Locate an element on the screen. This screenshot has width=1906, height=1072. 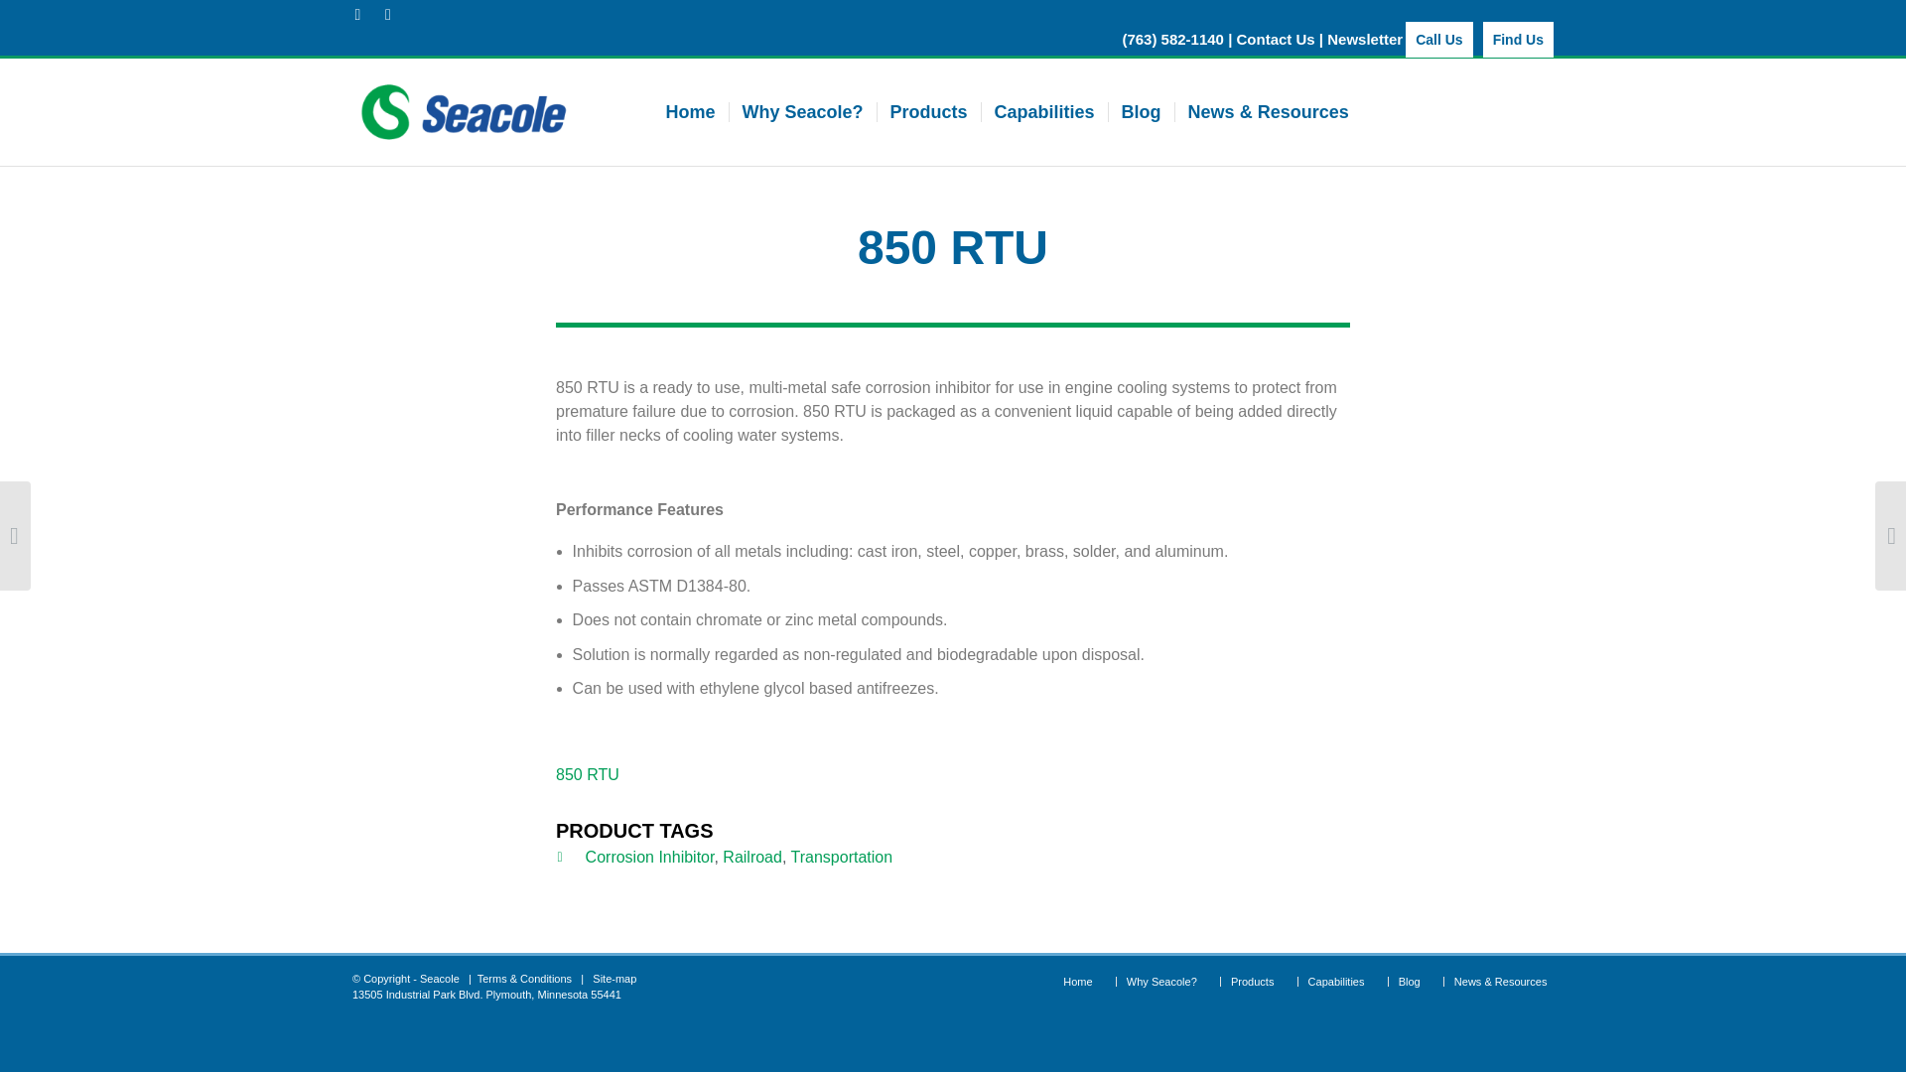
Facebook is located at coordinates (357, 15).